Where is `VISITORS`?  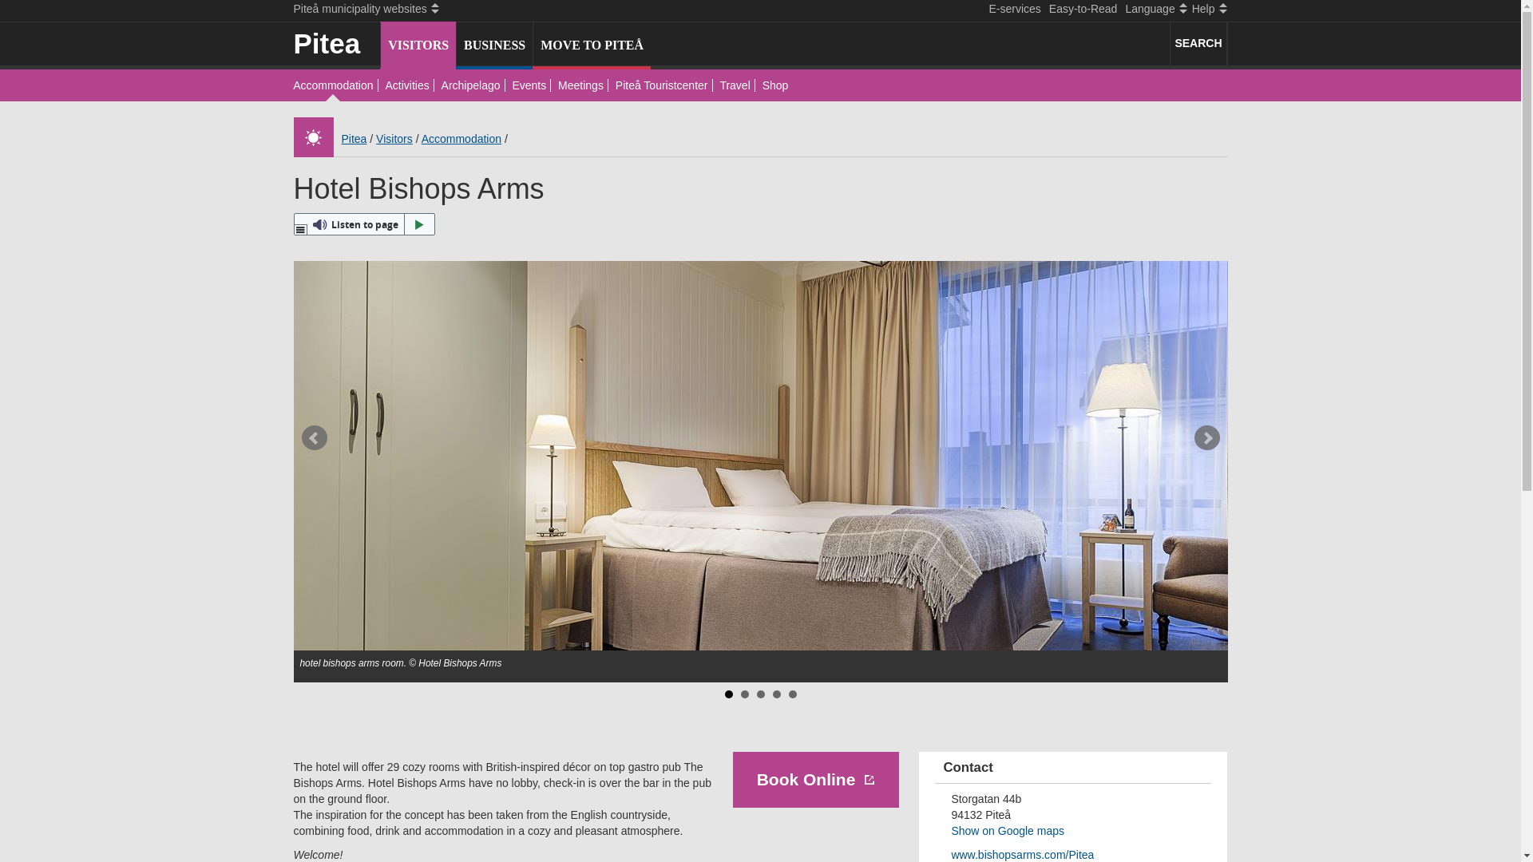 VISITORS is located at coordinates (416, 45).